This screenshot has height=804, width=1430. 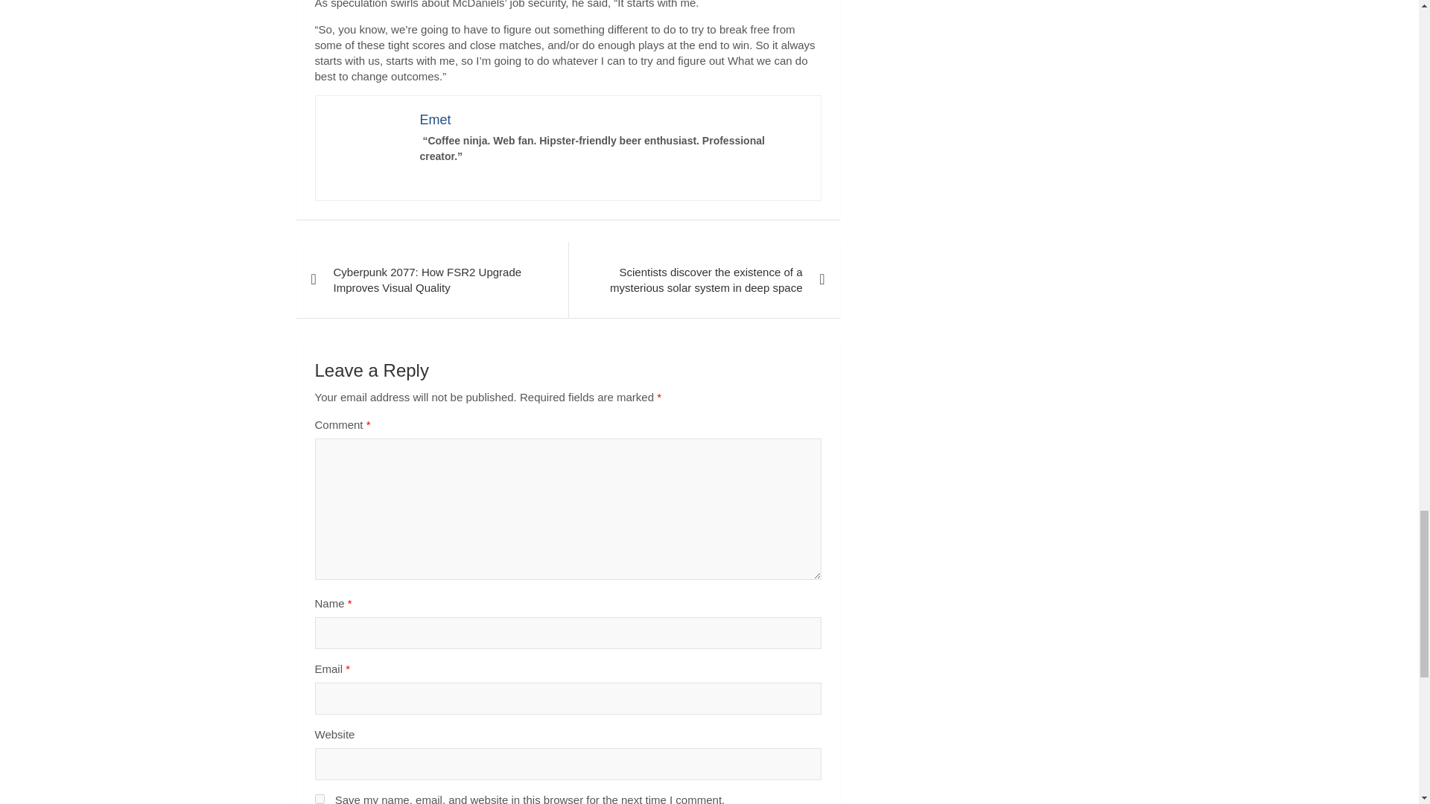 I want to click on Emet, so click(x=436, y=119).